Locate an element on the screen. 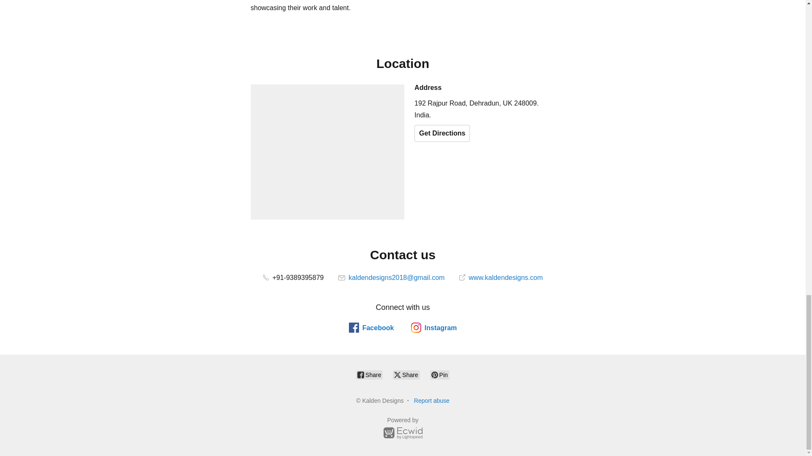  Instagram is located at coordinates (433, 328).